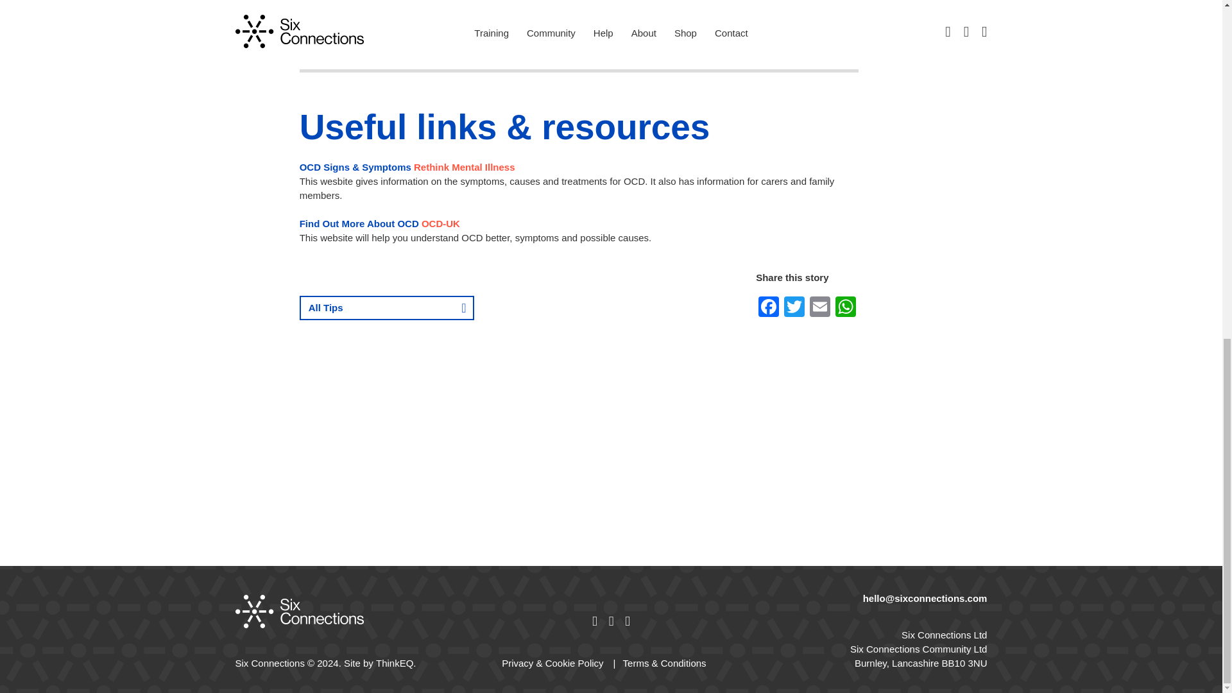 This screenshot has height=693, width=1232. Describe the element at coordinates (819, 308) in the screenshot. I see `Email` at that location.